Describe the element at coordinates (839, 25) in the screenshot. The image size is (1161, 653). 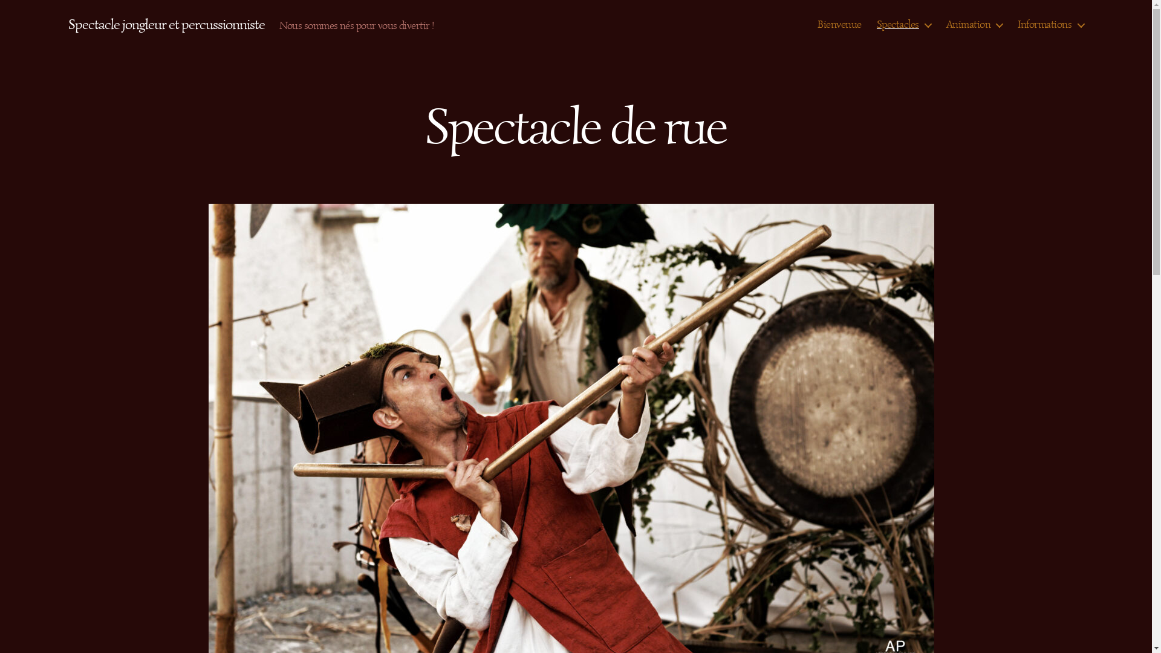
I see `Bienvenue` at that location.